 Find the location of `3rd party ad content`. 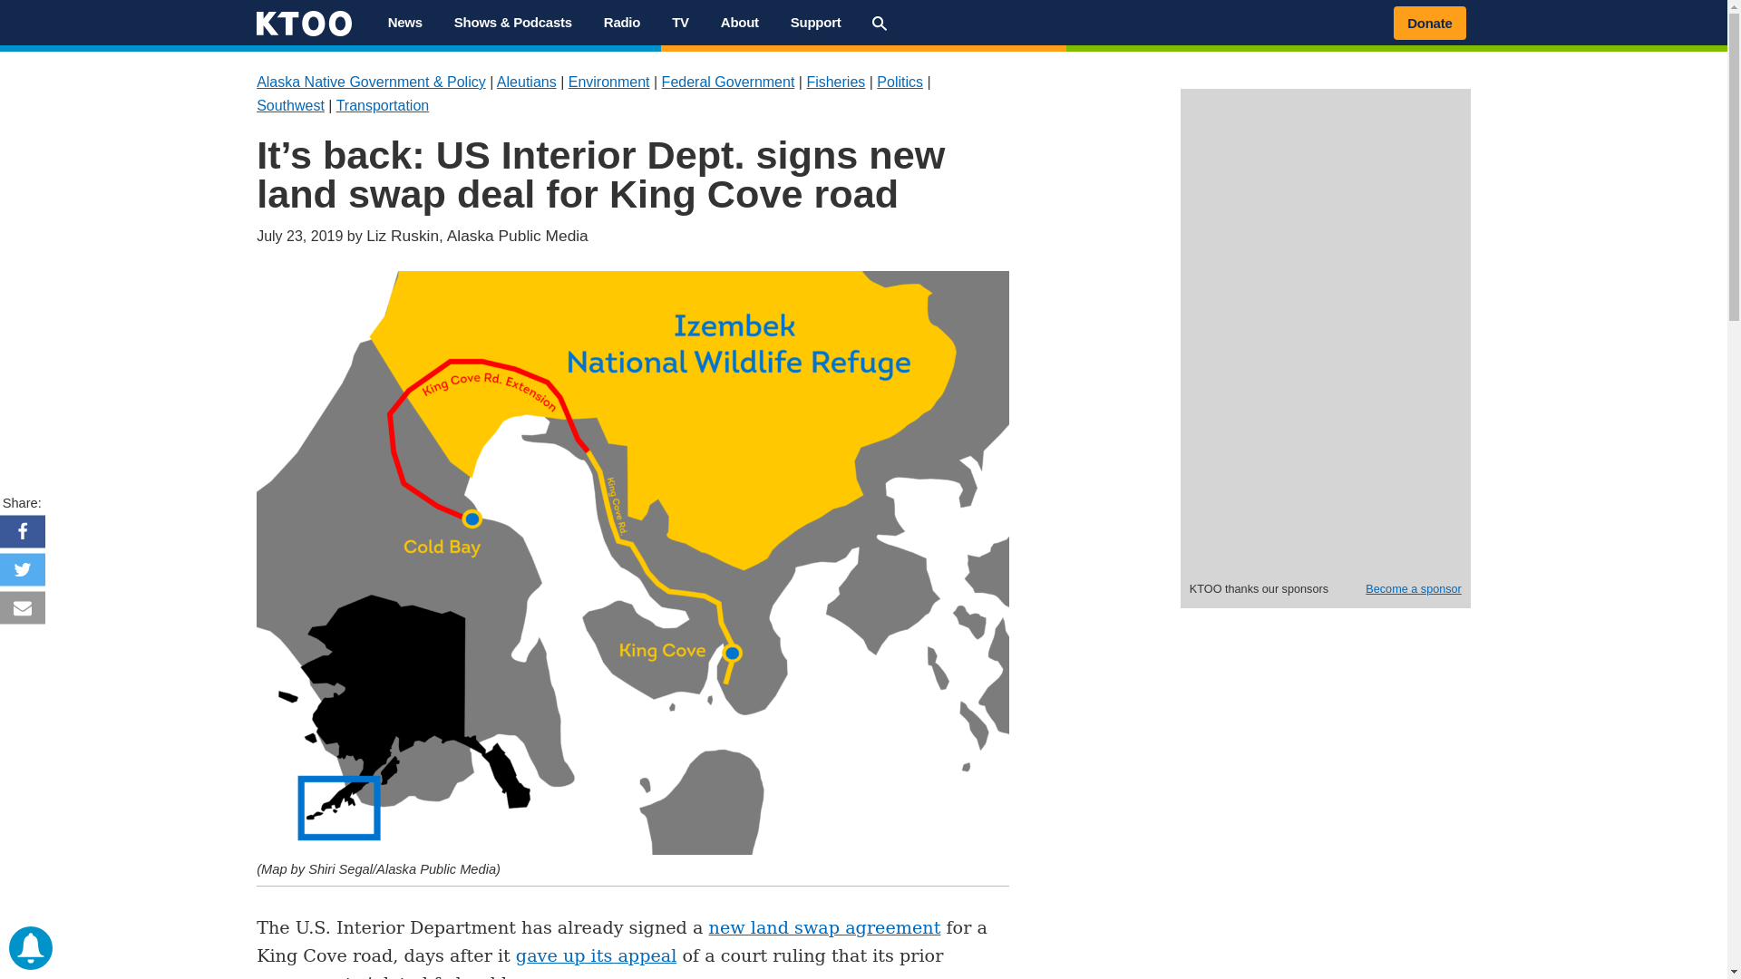

3rd party ad content is located at coordinates (1326, 216).